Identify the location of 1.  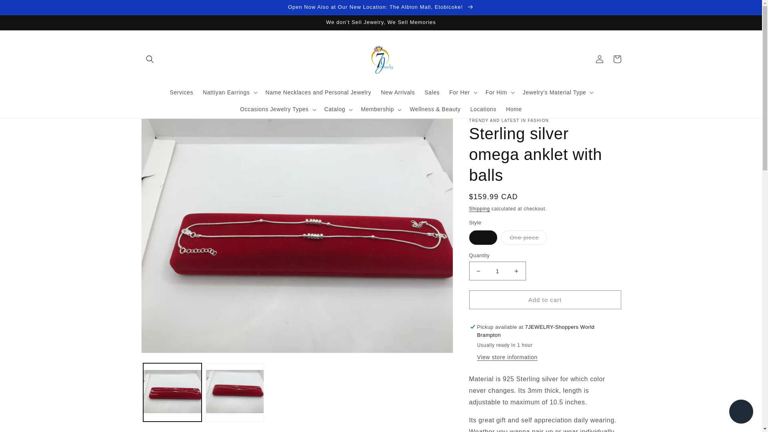
(497, 271).